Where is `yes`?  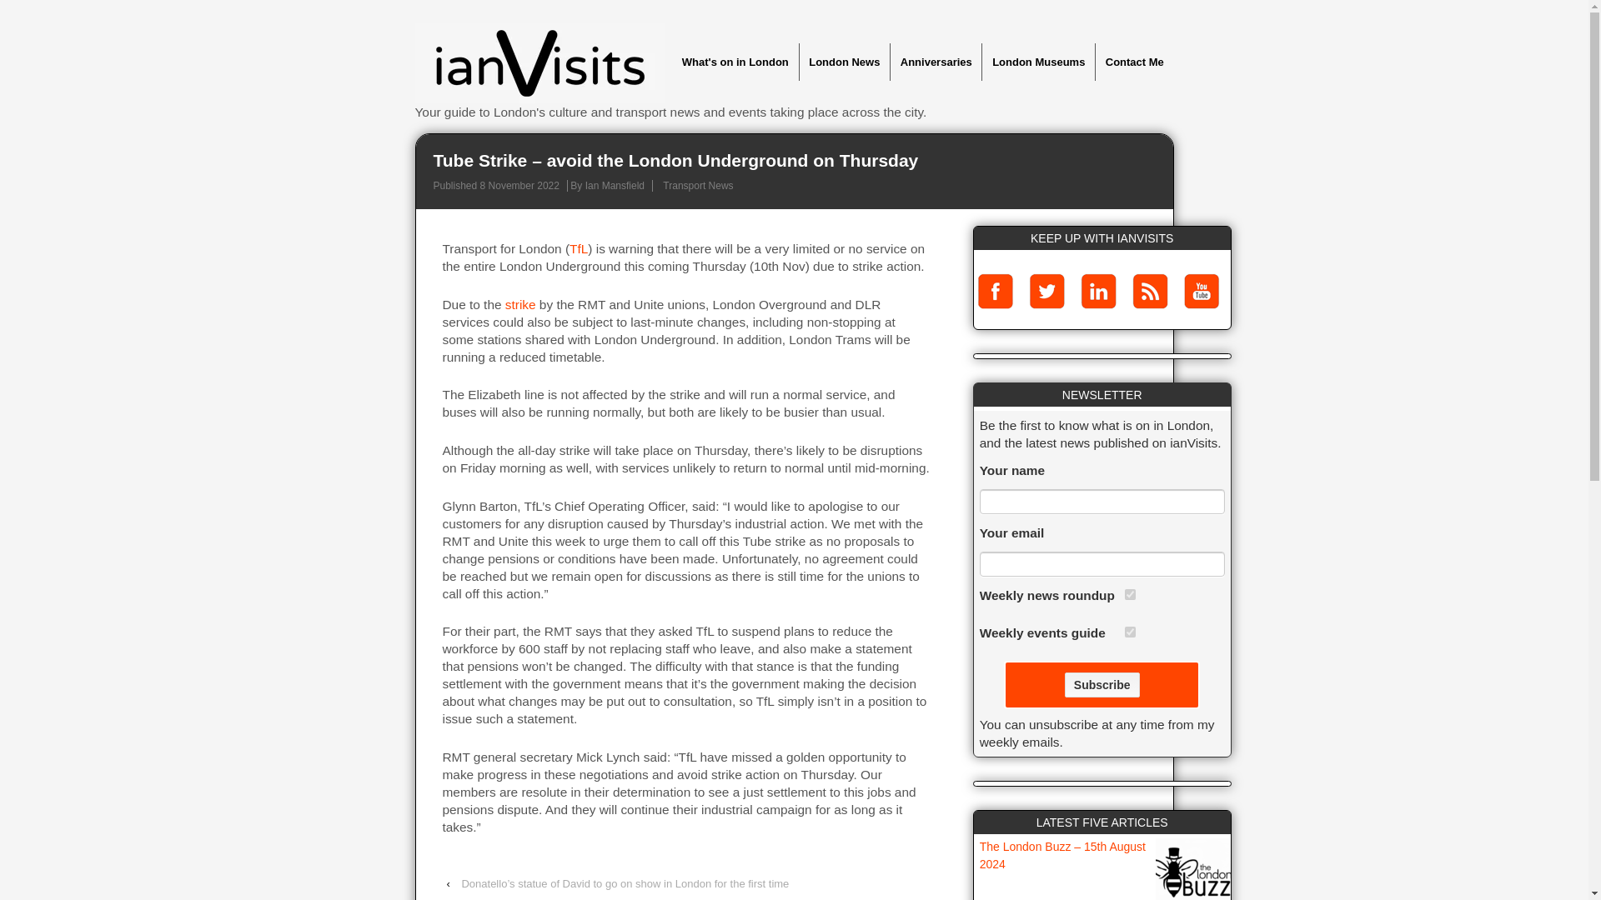
yes is located at coordinates (1130, 595).